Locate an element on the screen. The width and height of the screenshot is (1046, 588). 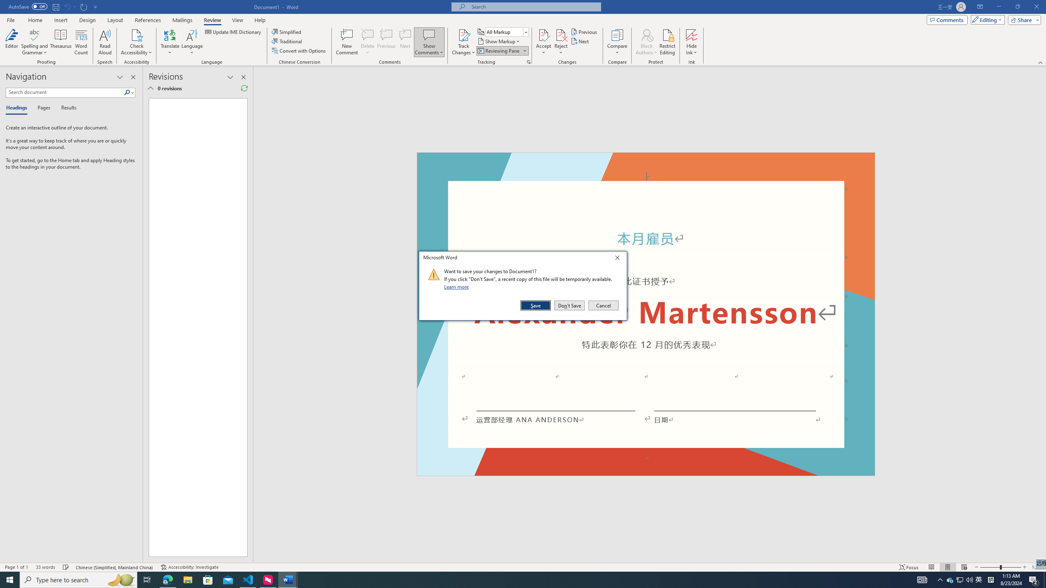
Running applications is located at coordinates (503, 580).